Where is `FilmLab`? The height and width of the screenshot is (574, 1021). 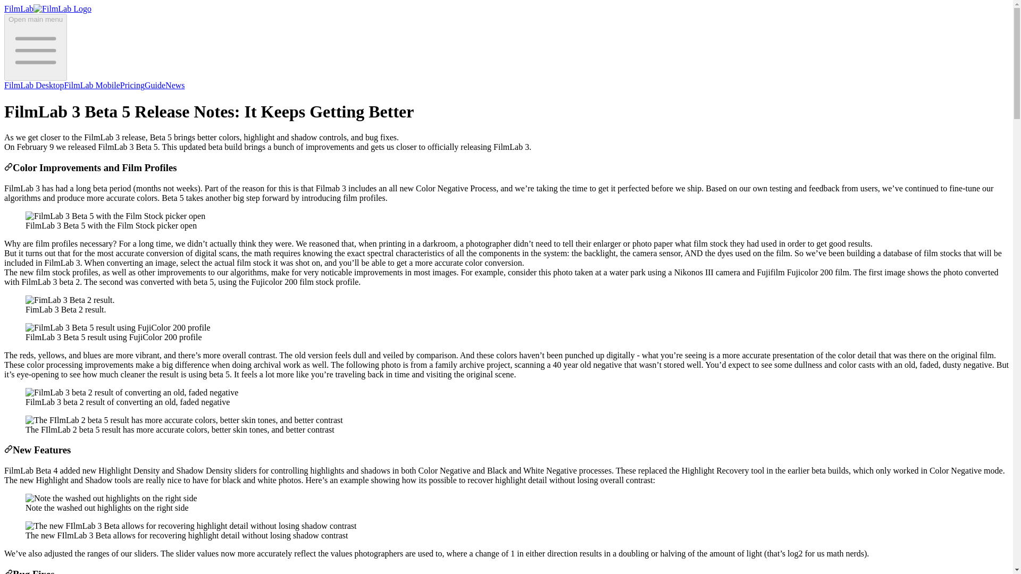
FilmLab is located at coordinates (48, 9).